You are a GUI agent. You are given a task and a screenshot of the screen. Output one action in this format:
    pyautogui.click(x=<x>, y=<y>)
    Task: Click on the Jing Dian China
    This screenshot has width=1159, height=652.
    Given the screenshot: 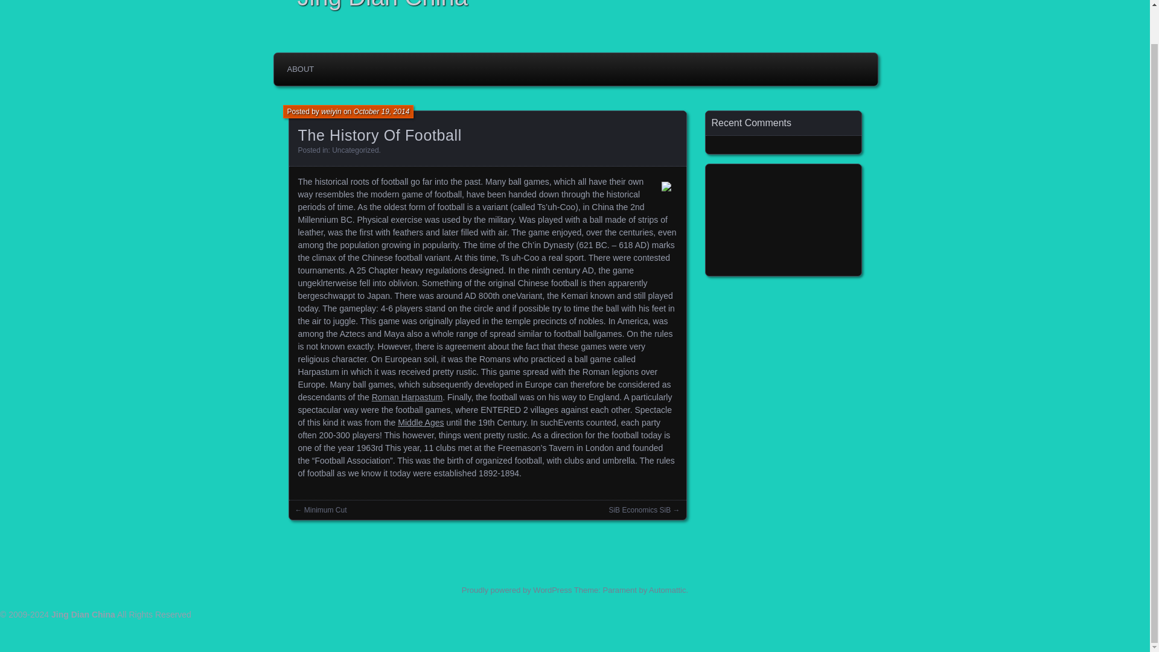 What is the action you would take?
    pyautogui.click(x=83, y=615)
    